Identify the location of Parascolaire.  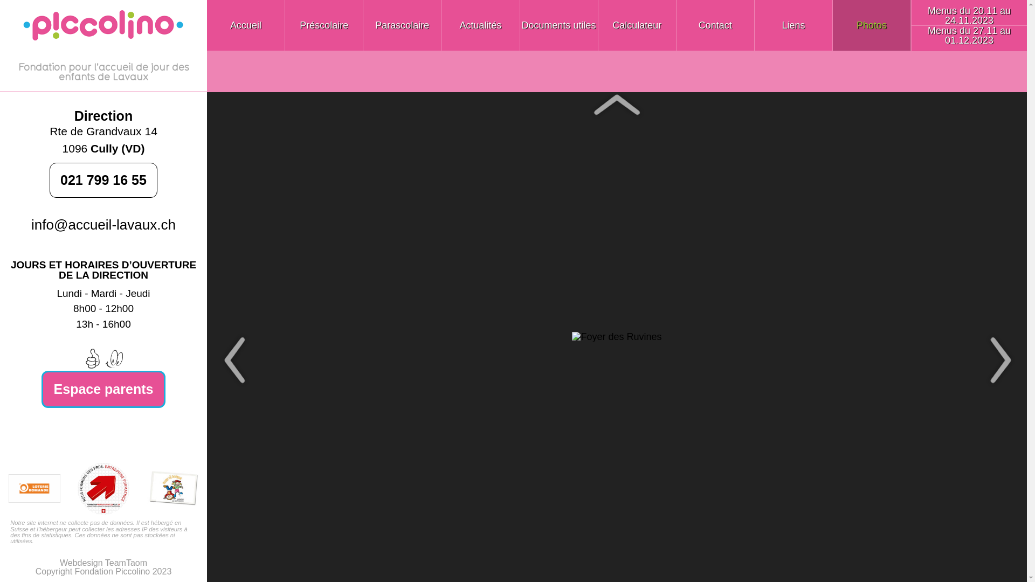
(402, 26).